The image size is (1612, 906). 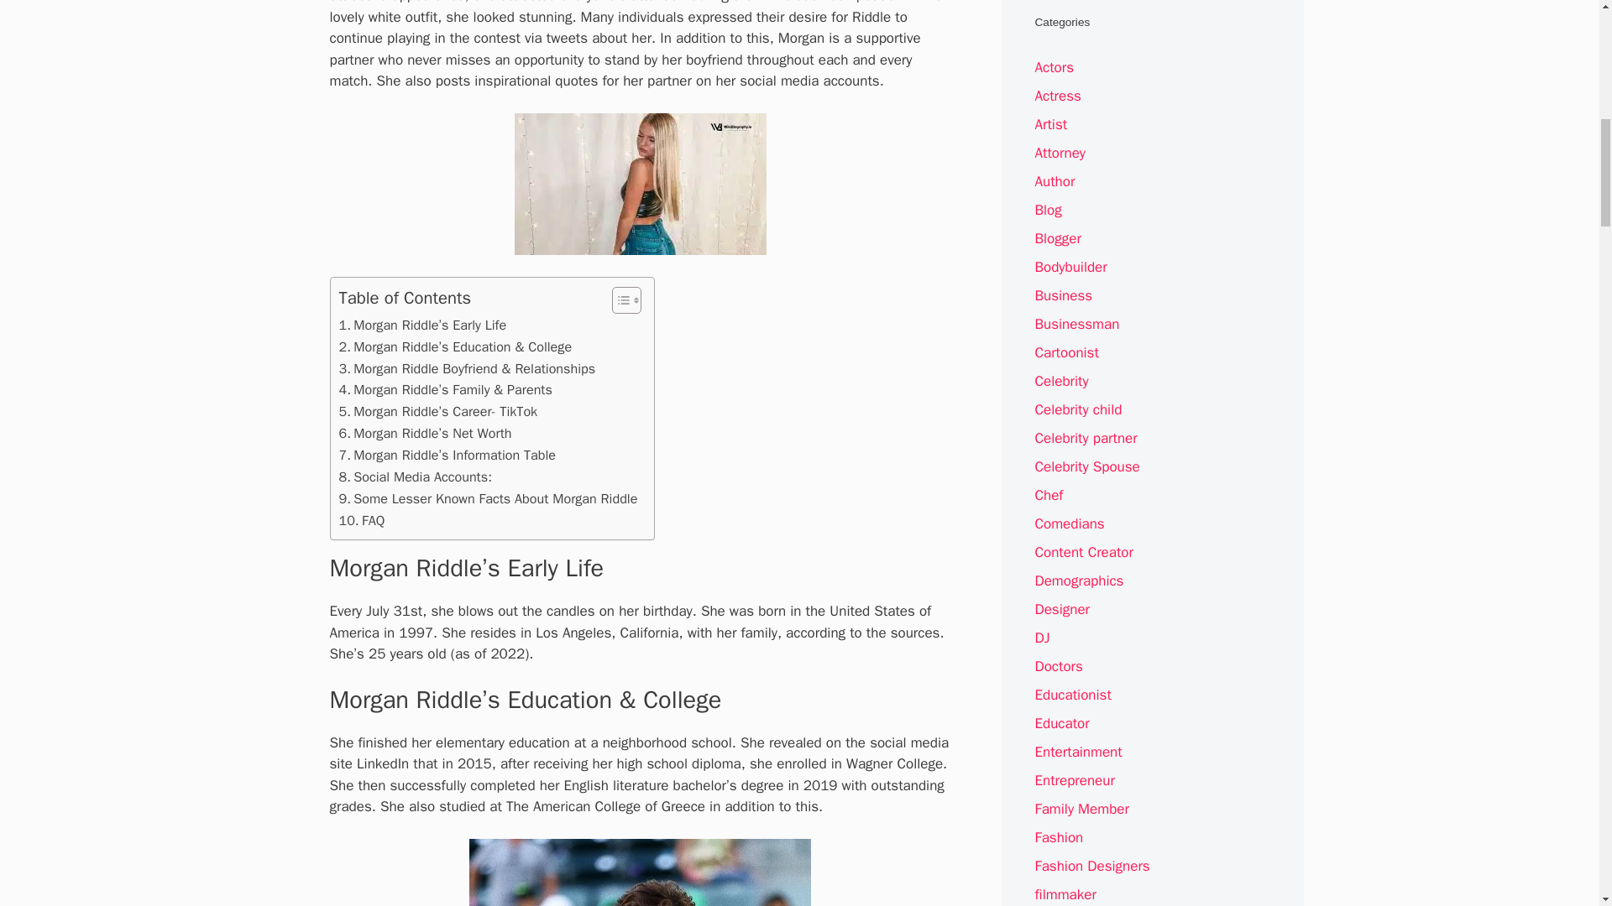 I want to click on Social Media Accounts:, so click(x=415, y=477).